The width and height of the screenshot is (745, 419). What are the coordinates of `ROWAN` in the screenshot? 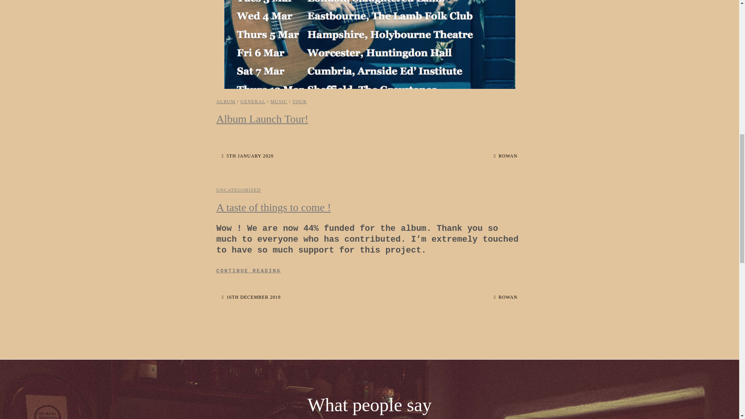 It's located at (369, 271).